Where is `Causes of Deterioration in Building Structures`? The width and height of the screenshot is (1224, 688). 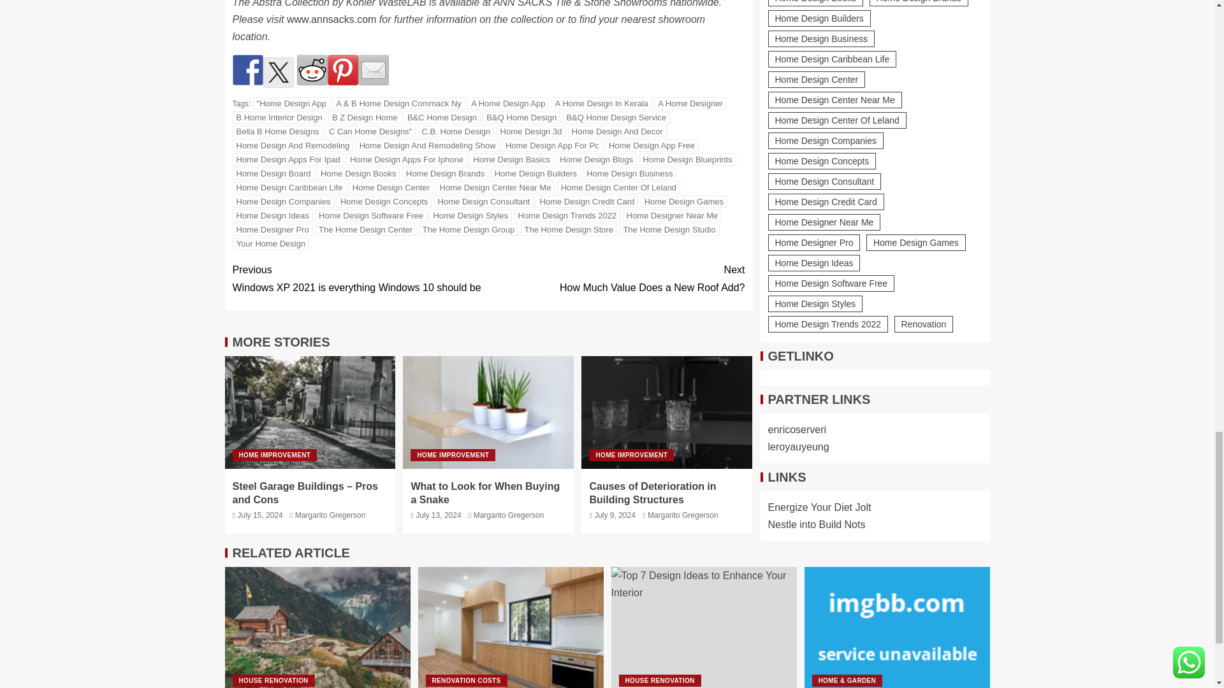
Causes of Deterioration in Building Structures is located at coordinates (667, 412).